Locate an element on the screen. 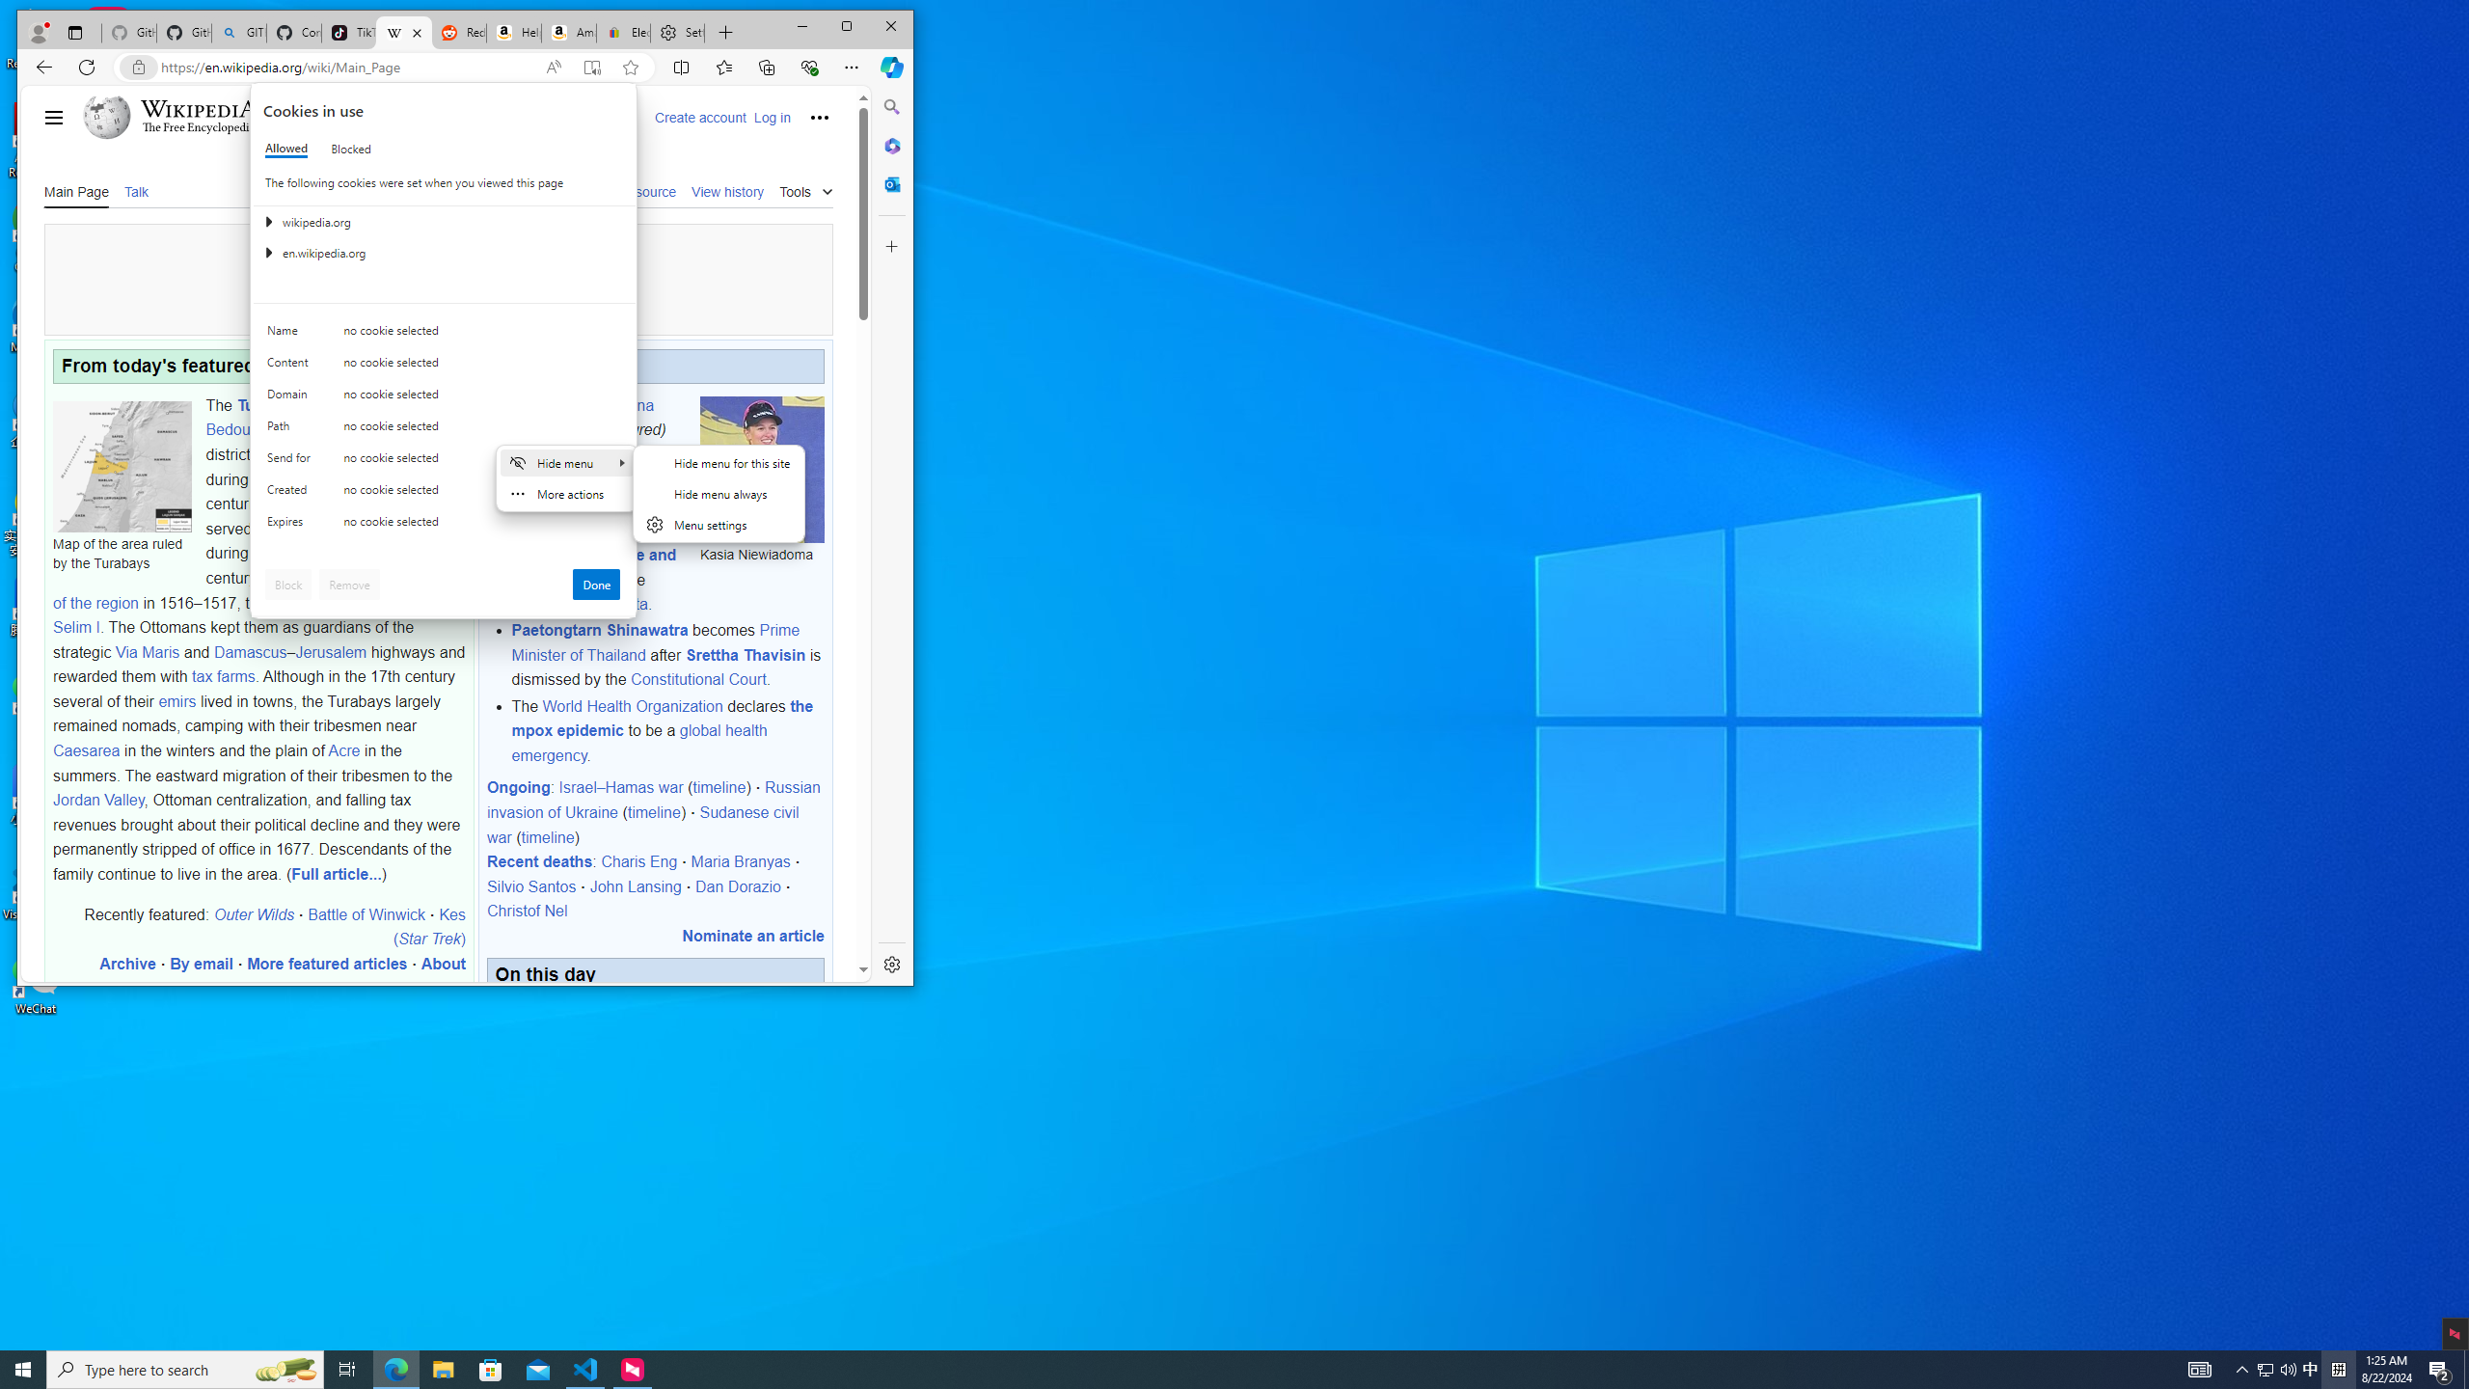 This screenshot has height=1389, width=2469. Tray Input Indicator - Chinese (Simplified, China) is located at coordinates (2338, 1370).